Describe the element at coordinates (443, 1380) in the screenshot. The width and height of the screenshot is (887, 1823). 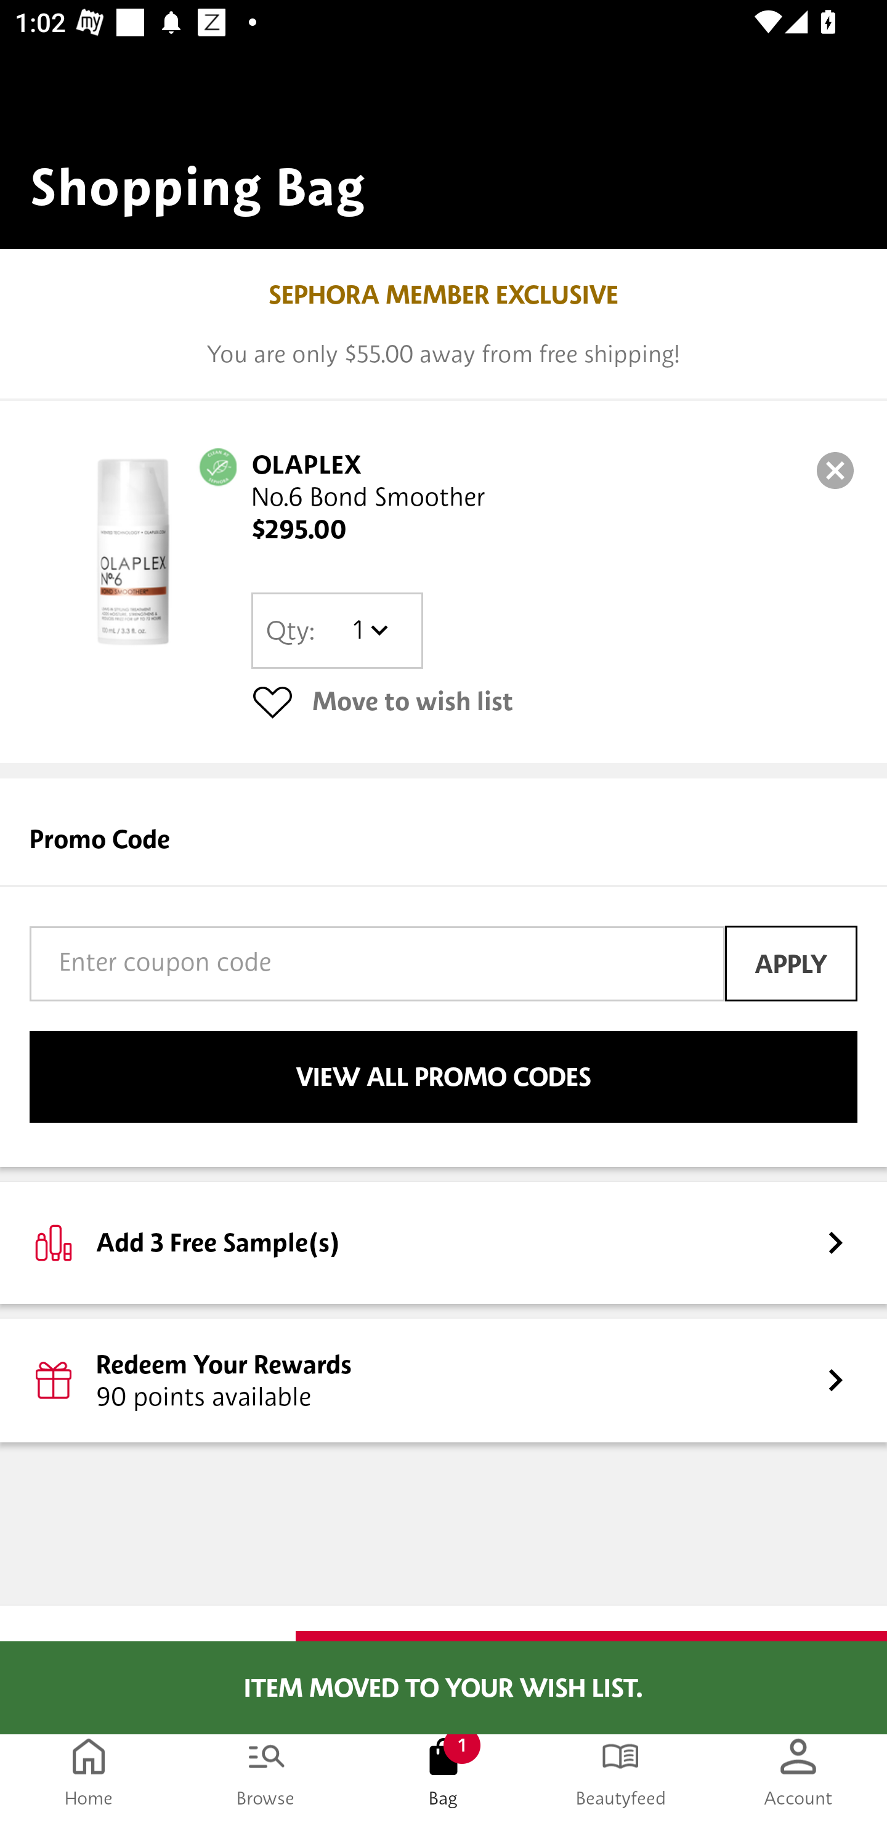
I see `Redeem Your Rewards 90 points available` at that location.